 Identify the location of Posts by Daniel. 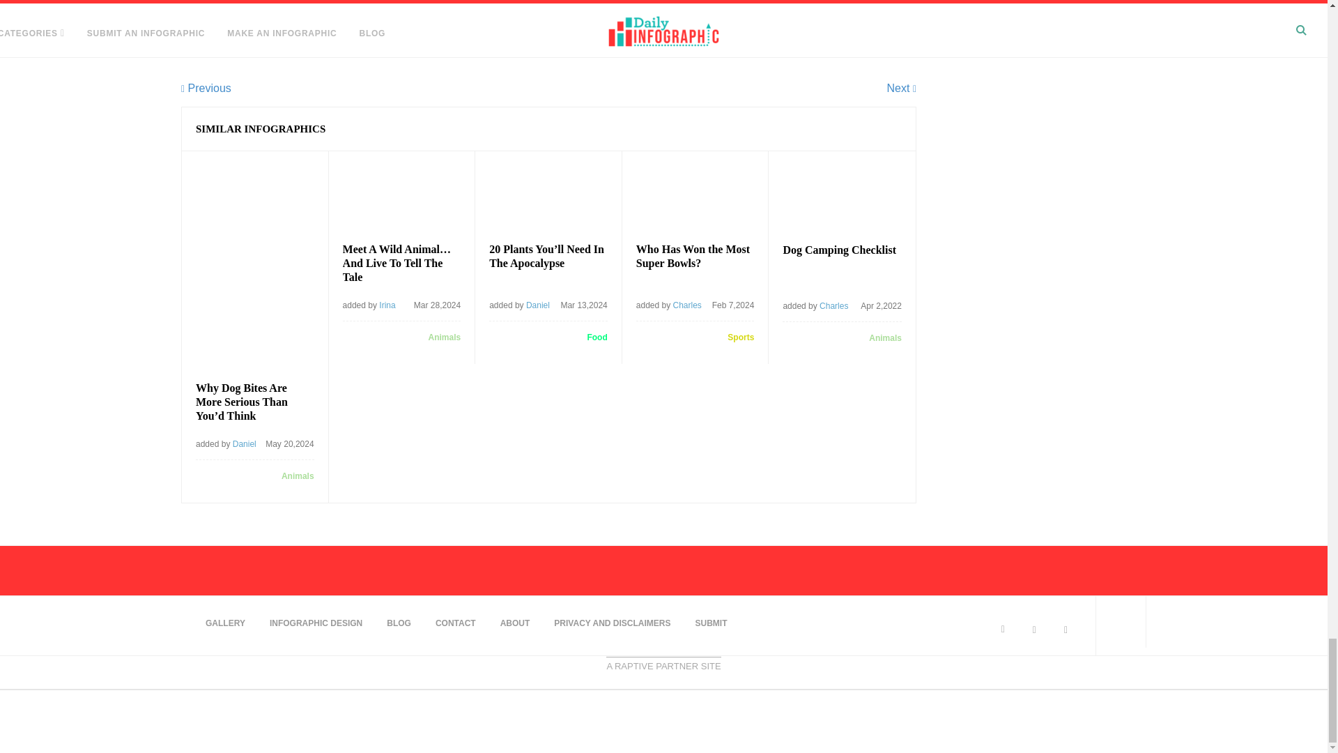
(245, 443).